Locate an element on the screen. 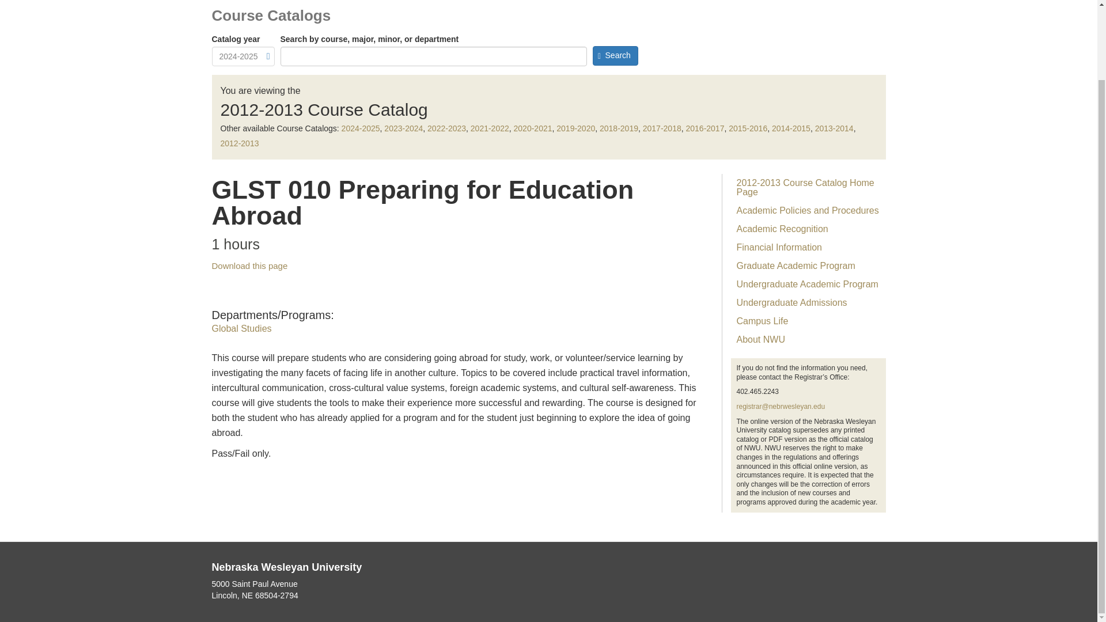 The height and width of the screenshot is (622, 1106). 2016-2017 is located at coordinates (705, 128).